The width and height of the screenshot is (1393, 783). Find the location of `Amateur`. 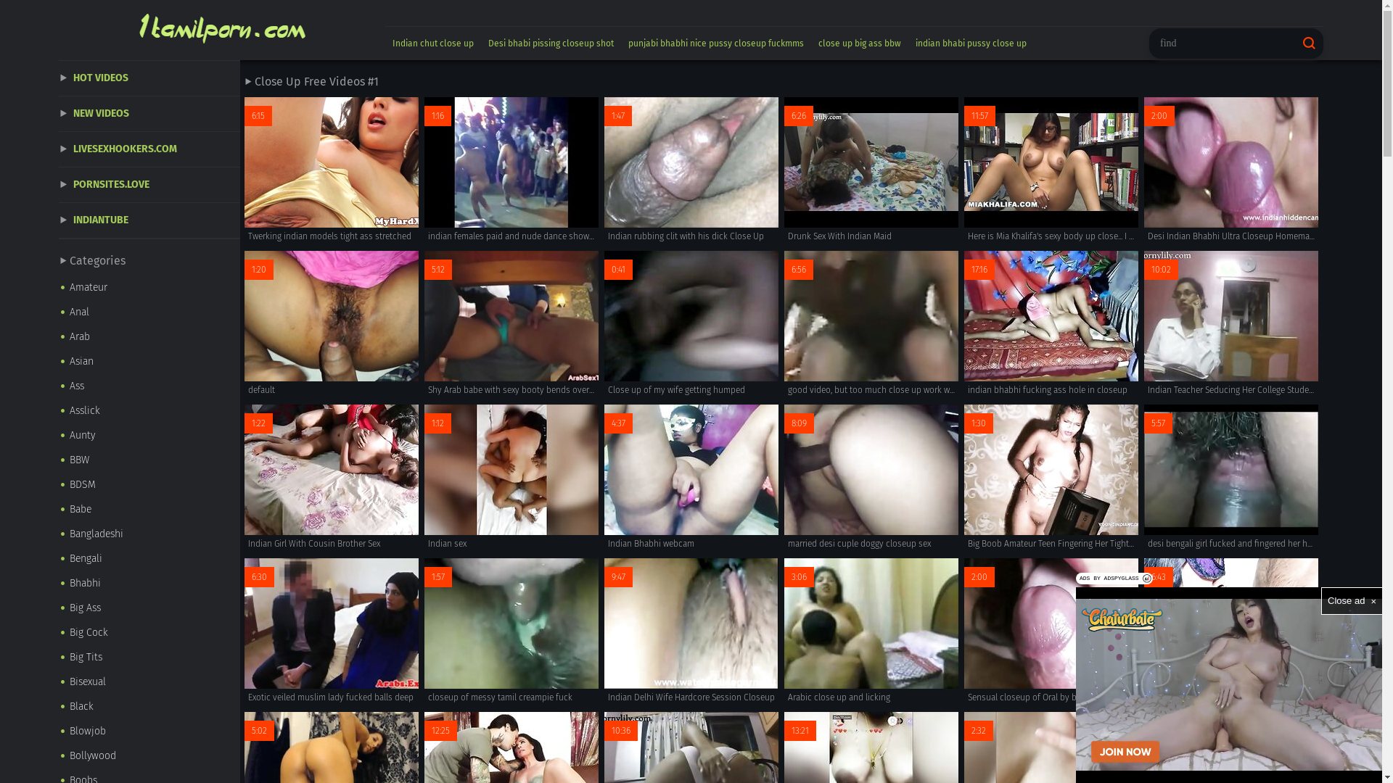

Amateur is located at coordinates (149, 288).